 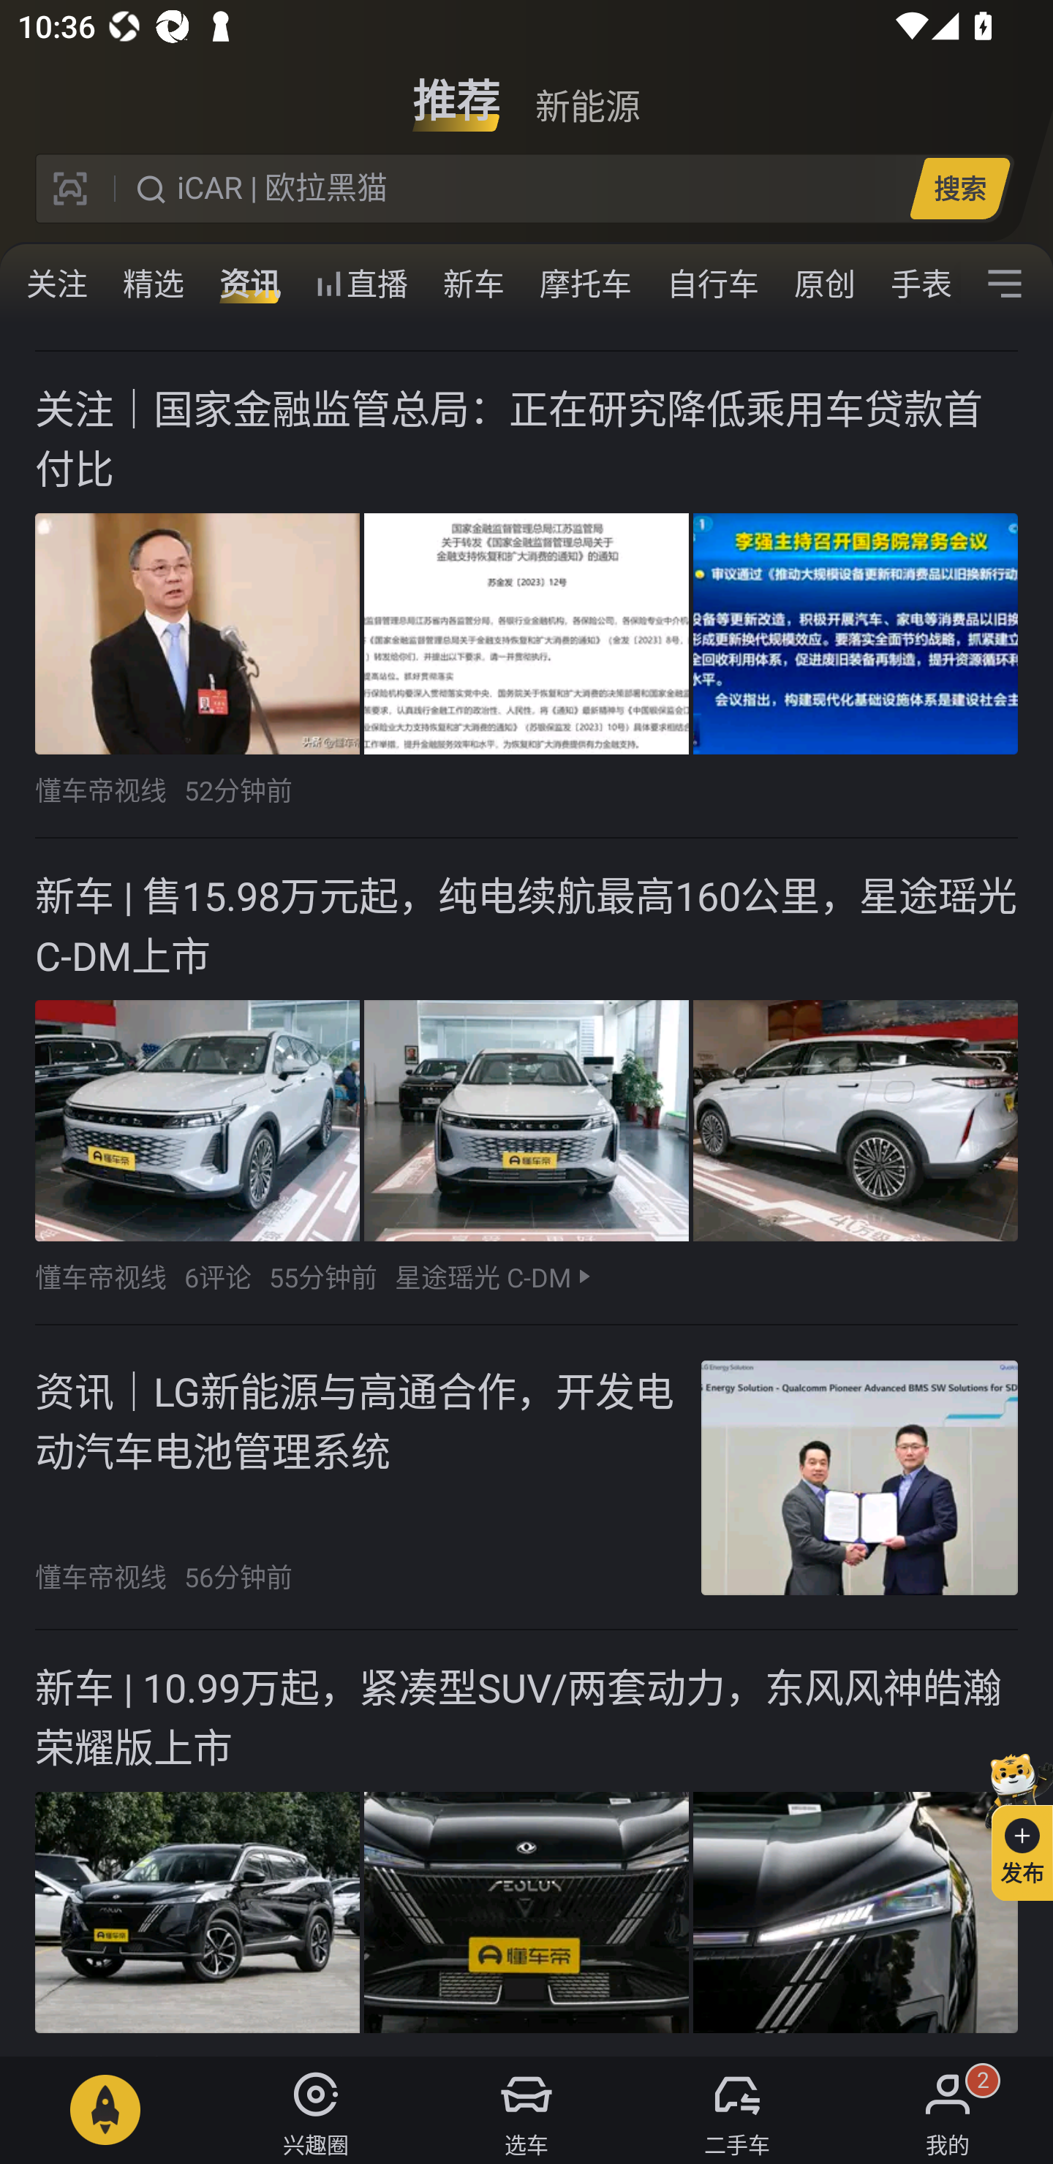 I want to click on  我的, so click(x=948, y=2110).